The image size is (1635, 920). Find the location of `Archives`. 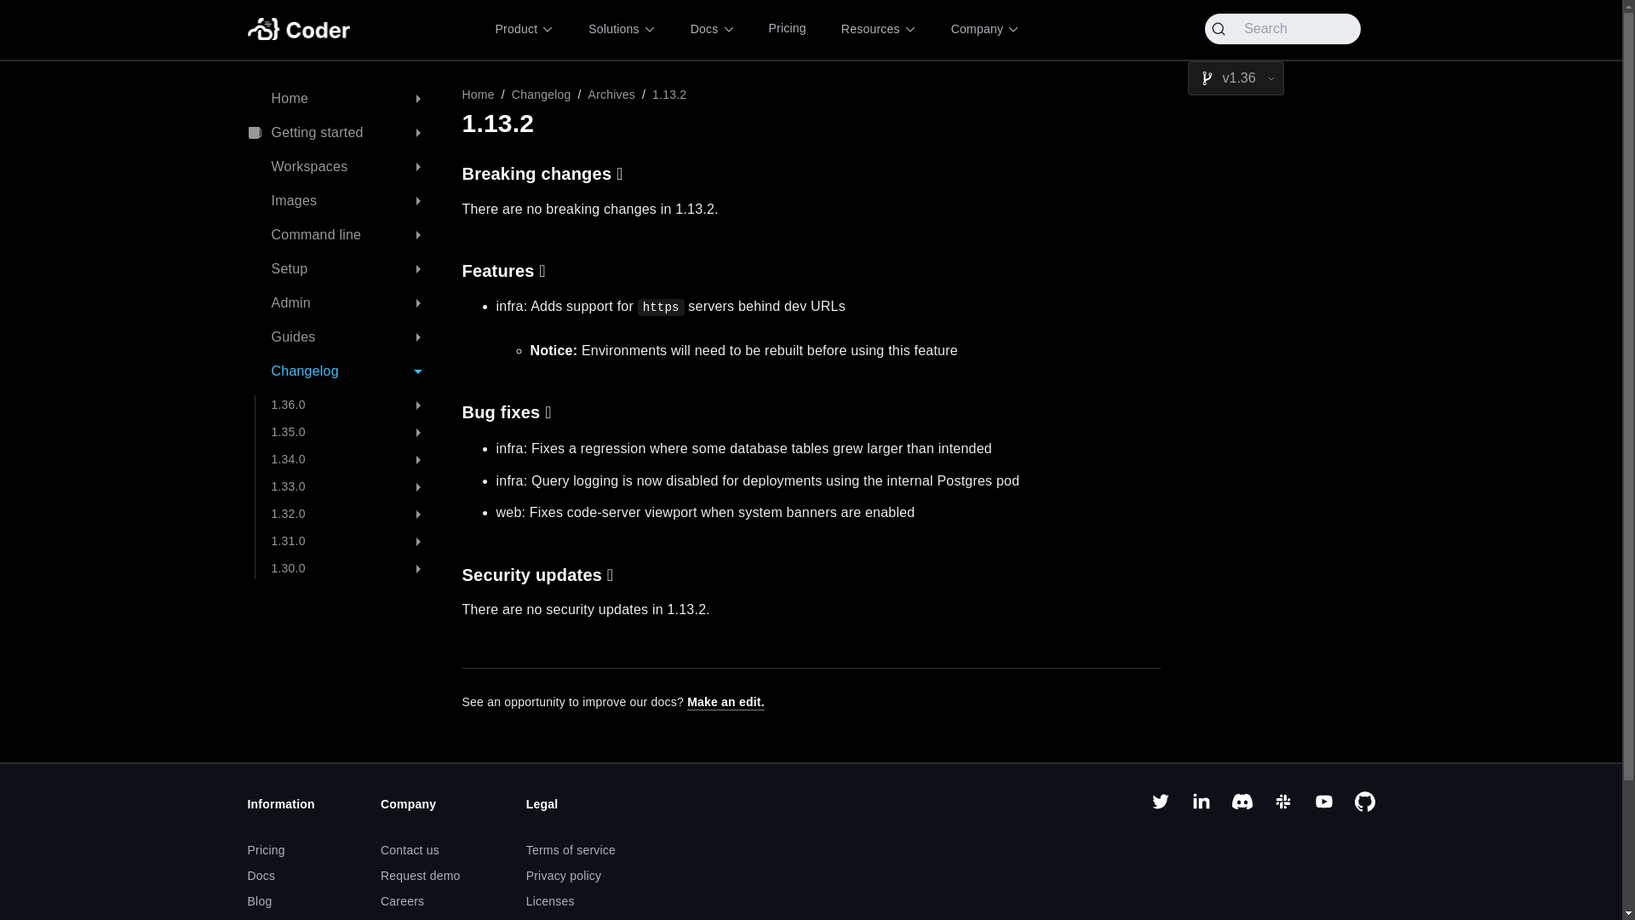

Archives is located at coordinates (611, 94).